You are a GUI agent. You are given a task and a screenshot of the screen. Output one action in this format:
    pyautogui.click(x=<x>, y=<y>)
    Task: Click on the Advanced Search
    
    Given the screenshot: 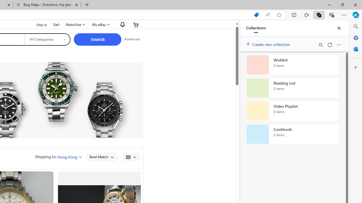 What is the action you would take?
    pyautogui.click(x=132, y=39)
    